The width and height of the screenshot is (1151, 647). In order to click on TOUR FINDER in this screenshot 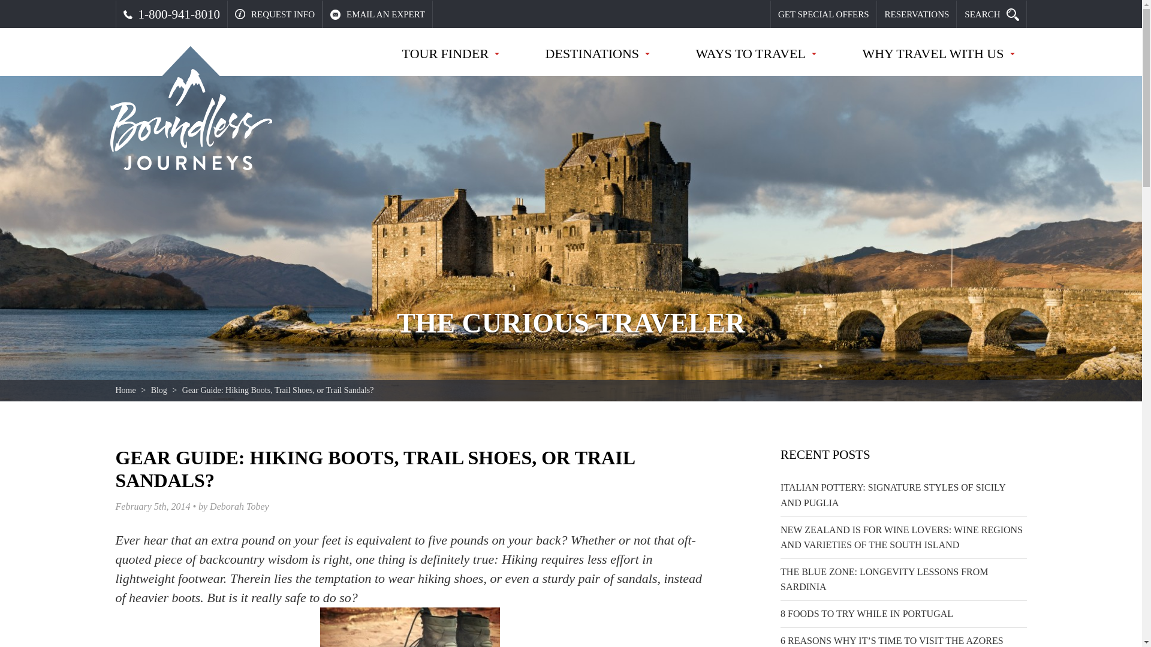, I will do `click(450, 60)`.